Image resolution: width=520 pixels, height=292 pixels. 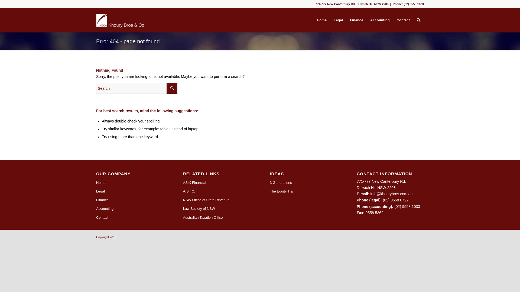 What do you see at coordinates (303, 191) in the screenshot?
I see `The Equity Train` at bounding box center [303, 191].